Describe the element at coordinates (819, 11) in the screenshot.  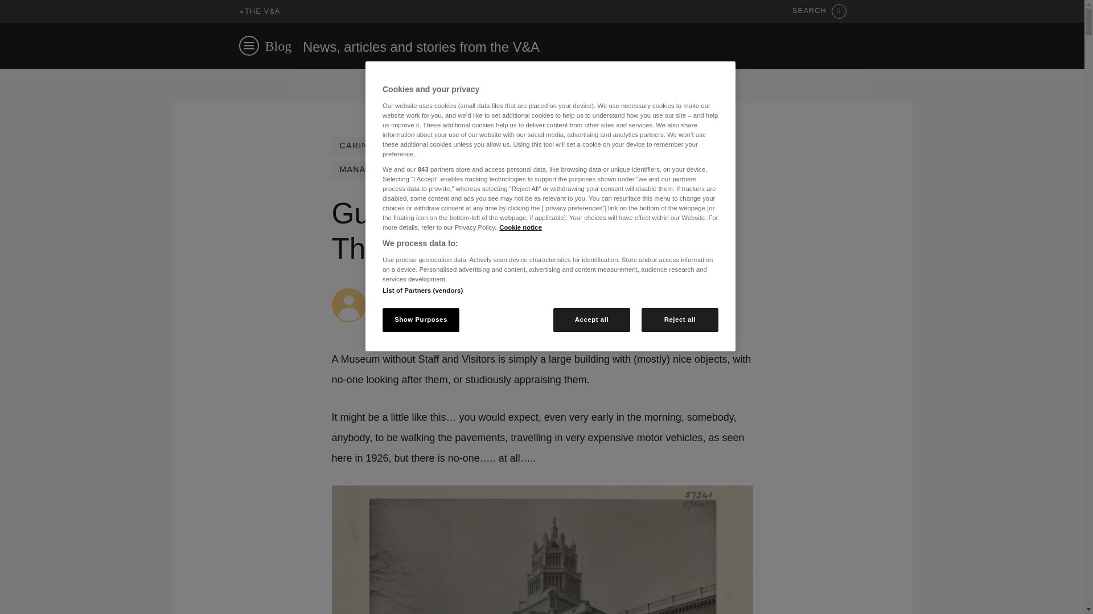
I see `SEARCH` at that location.